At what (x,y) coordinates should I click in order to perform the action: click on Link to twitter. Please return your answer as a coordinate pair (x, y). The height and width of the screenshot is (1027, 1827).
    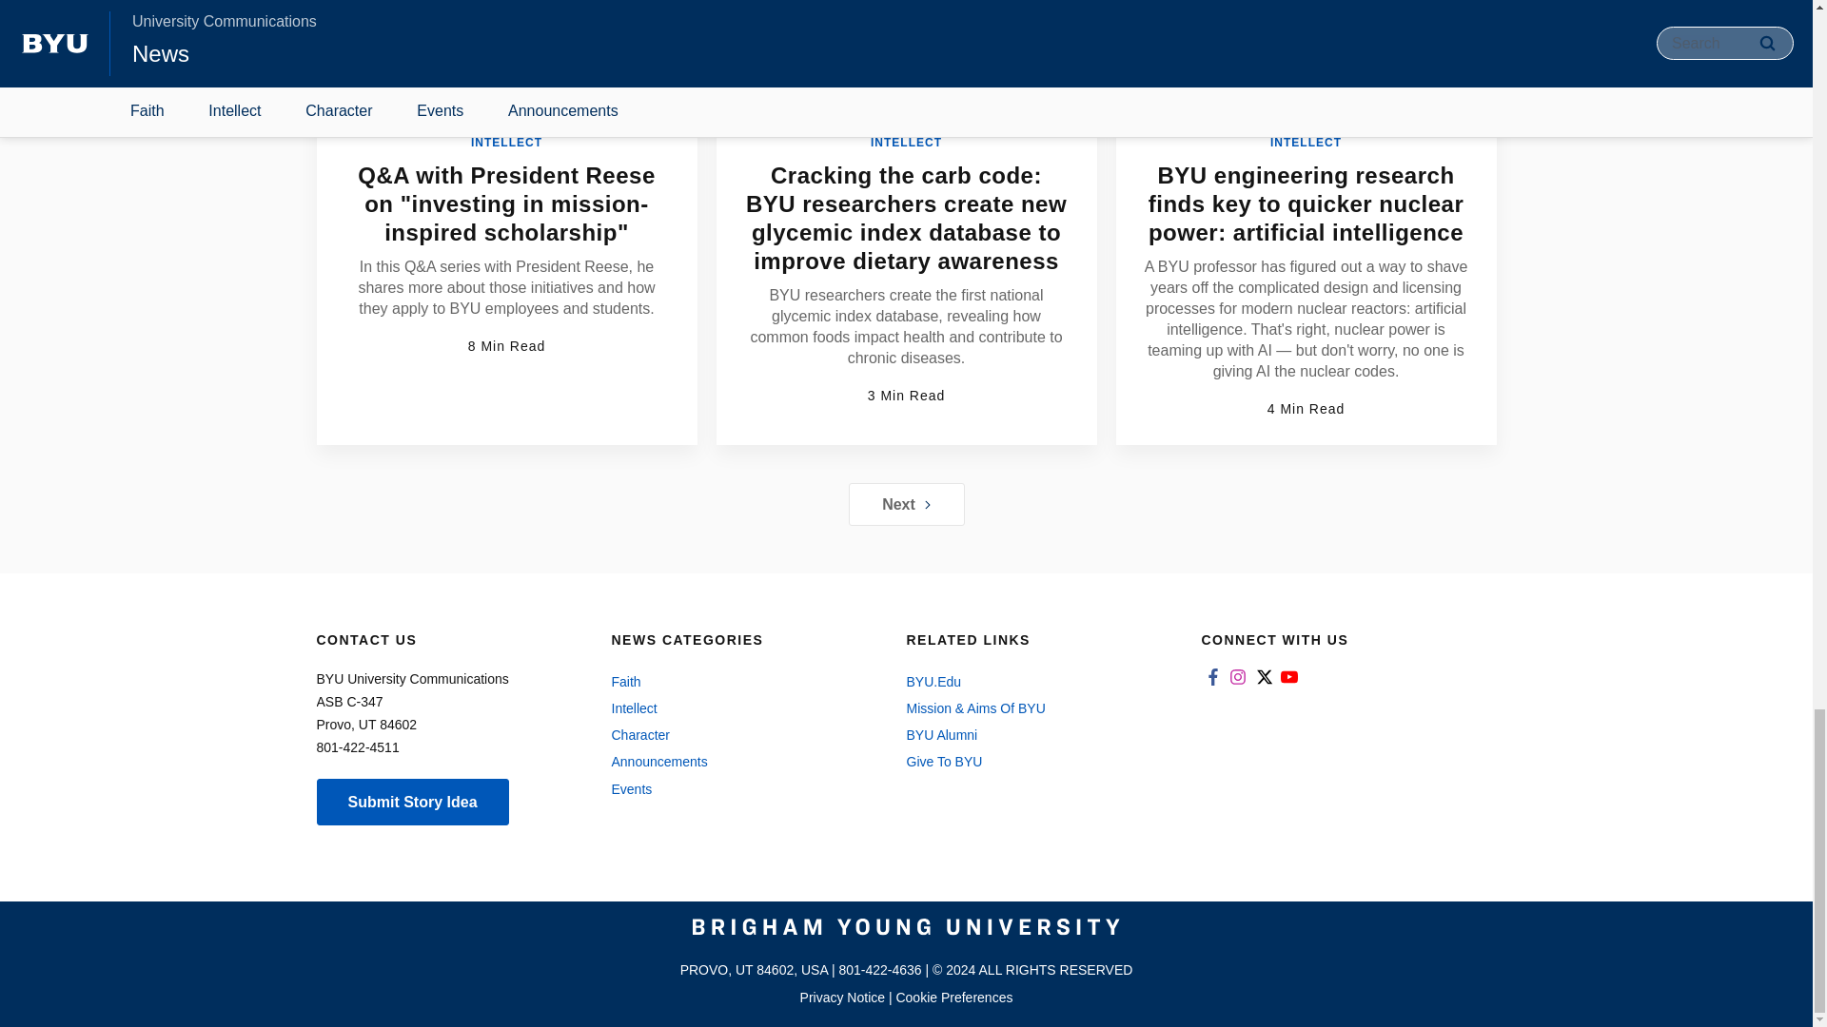
    Looking at the image, I should click on (1264, 677).